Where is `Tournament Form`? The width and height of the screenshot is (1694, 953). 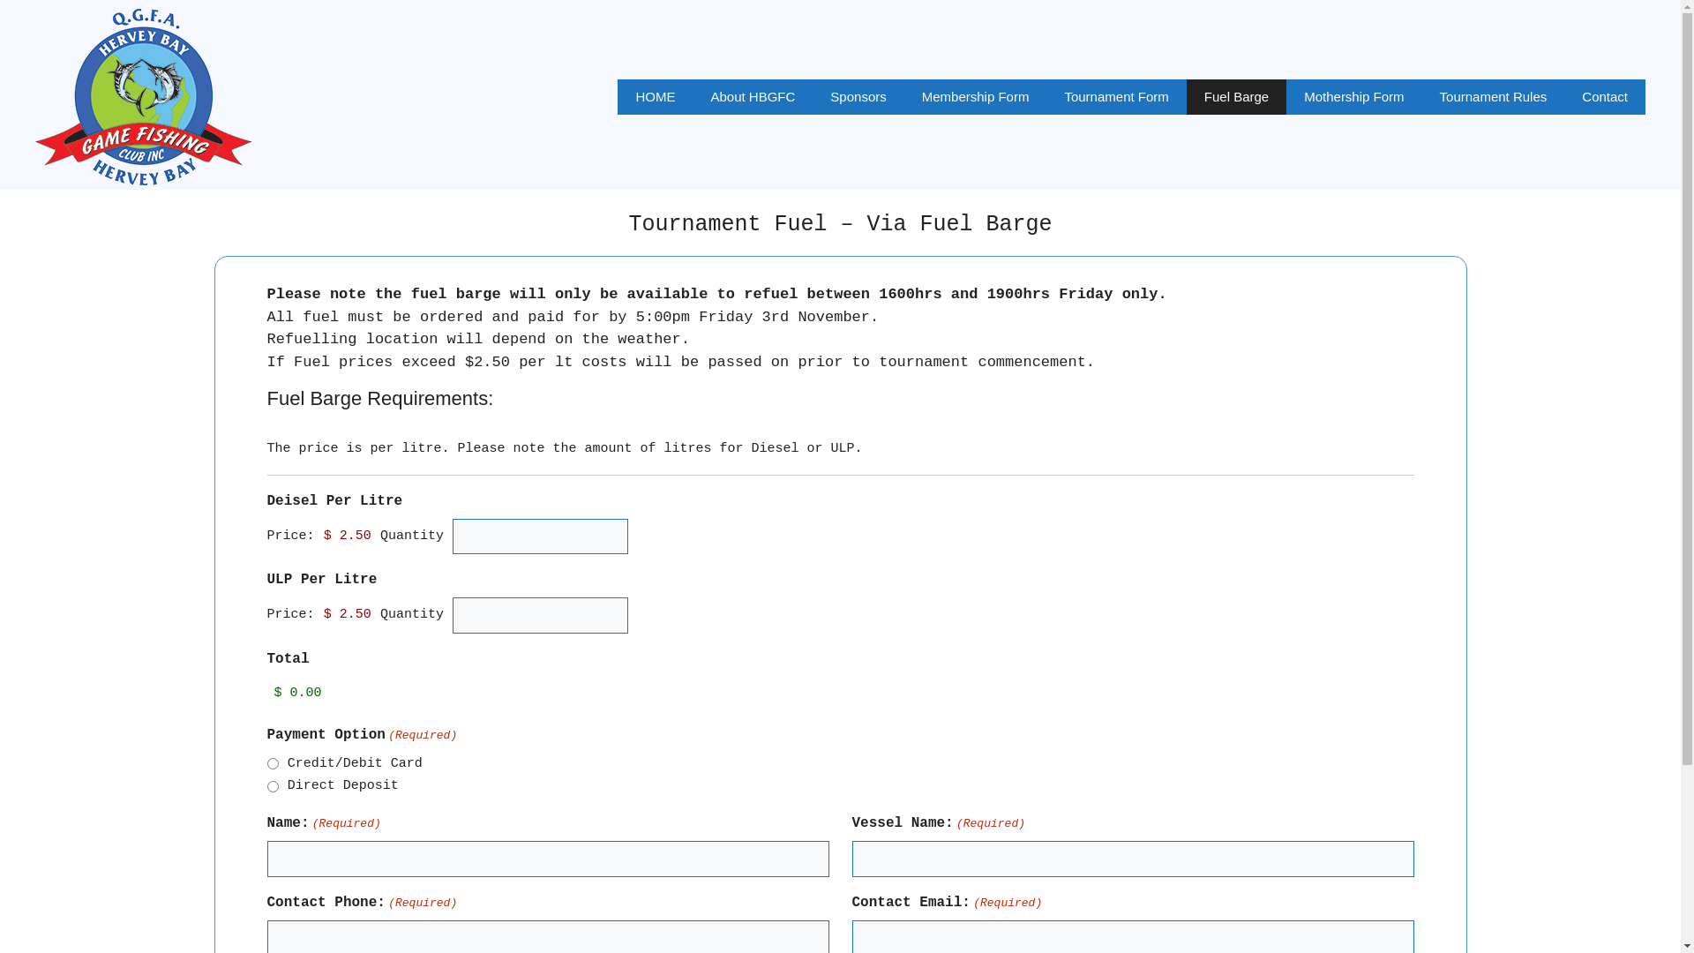
Tournament Form is located at coordinates (1116, 97).